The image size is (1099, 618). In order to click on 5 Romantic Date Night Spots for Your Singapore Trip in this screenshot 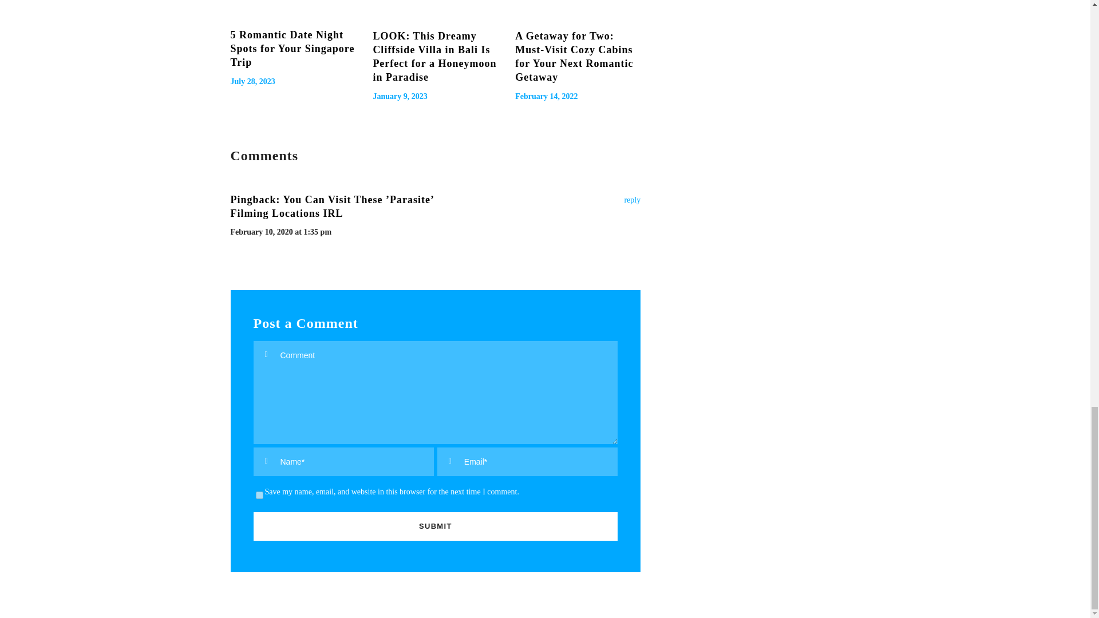, I will do `click(292, 6)`.